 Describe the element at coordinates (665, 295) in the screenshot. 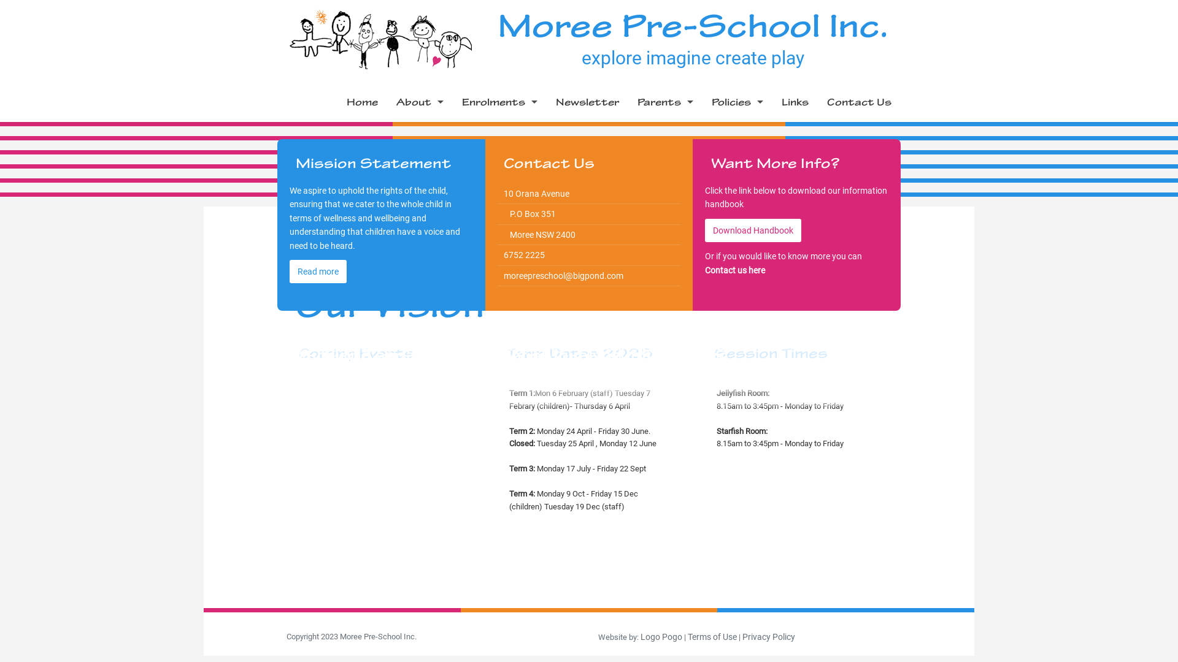

I see `Medical Information` at that location.